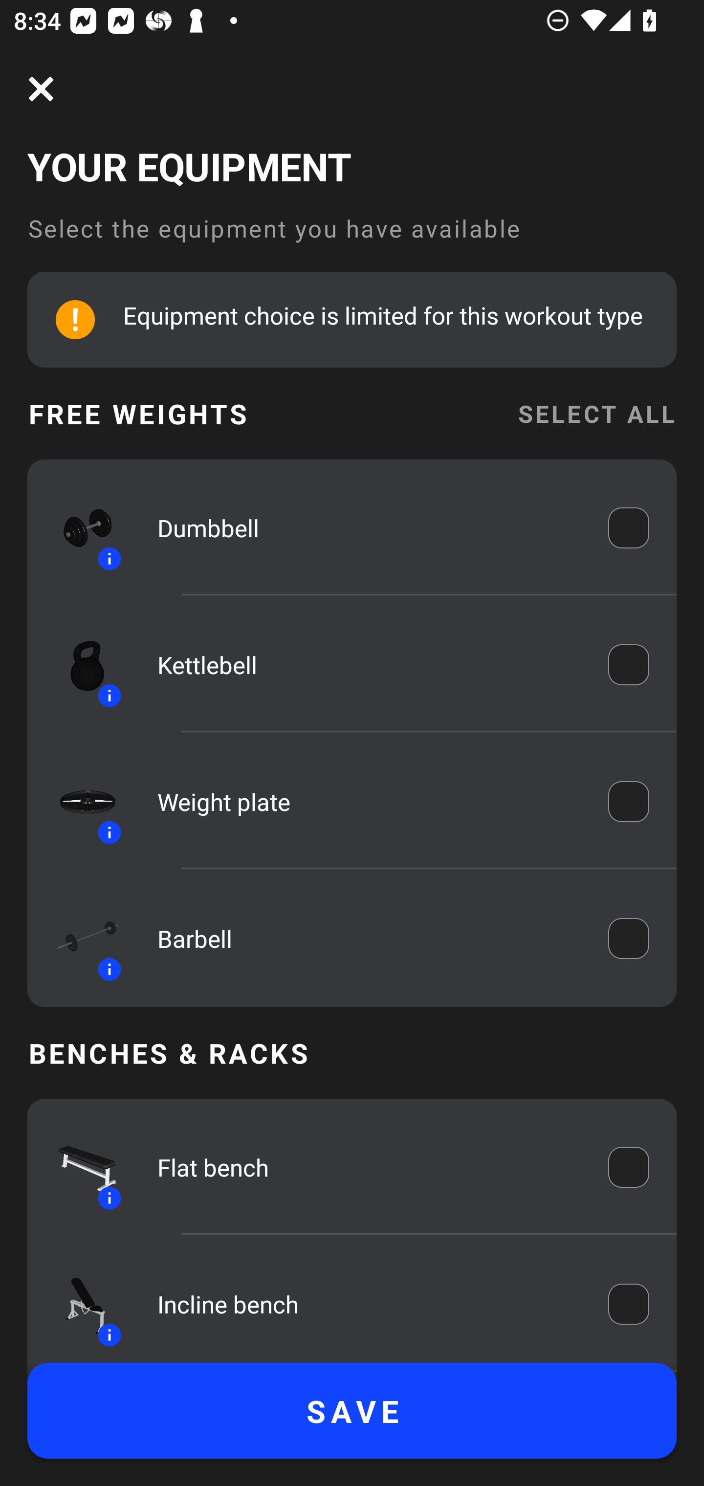  Describe the element at coordinates (79, 665) in the screenshot. I see `Equipment icon Information icon` at that location.